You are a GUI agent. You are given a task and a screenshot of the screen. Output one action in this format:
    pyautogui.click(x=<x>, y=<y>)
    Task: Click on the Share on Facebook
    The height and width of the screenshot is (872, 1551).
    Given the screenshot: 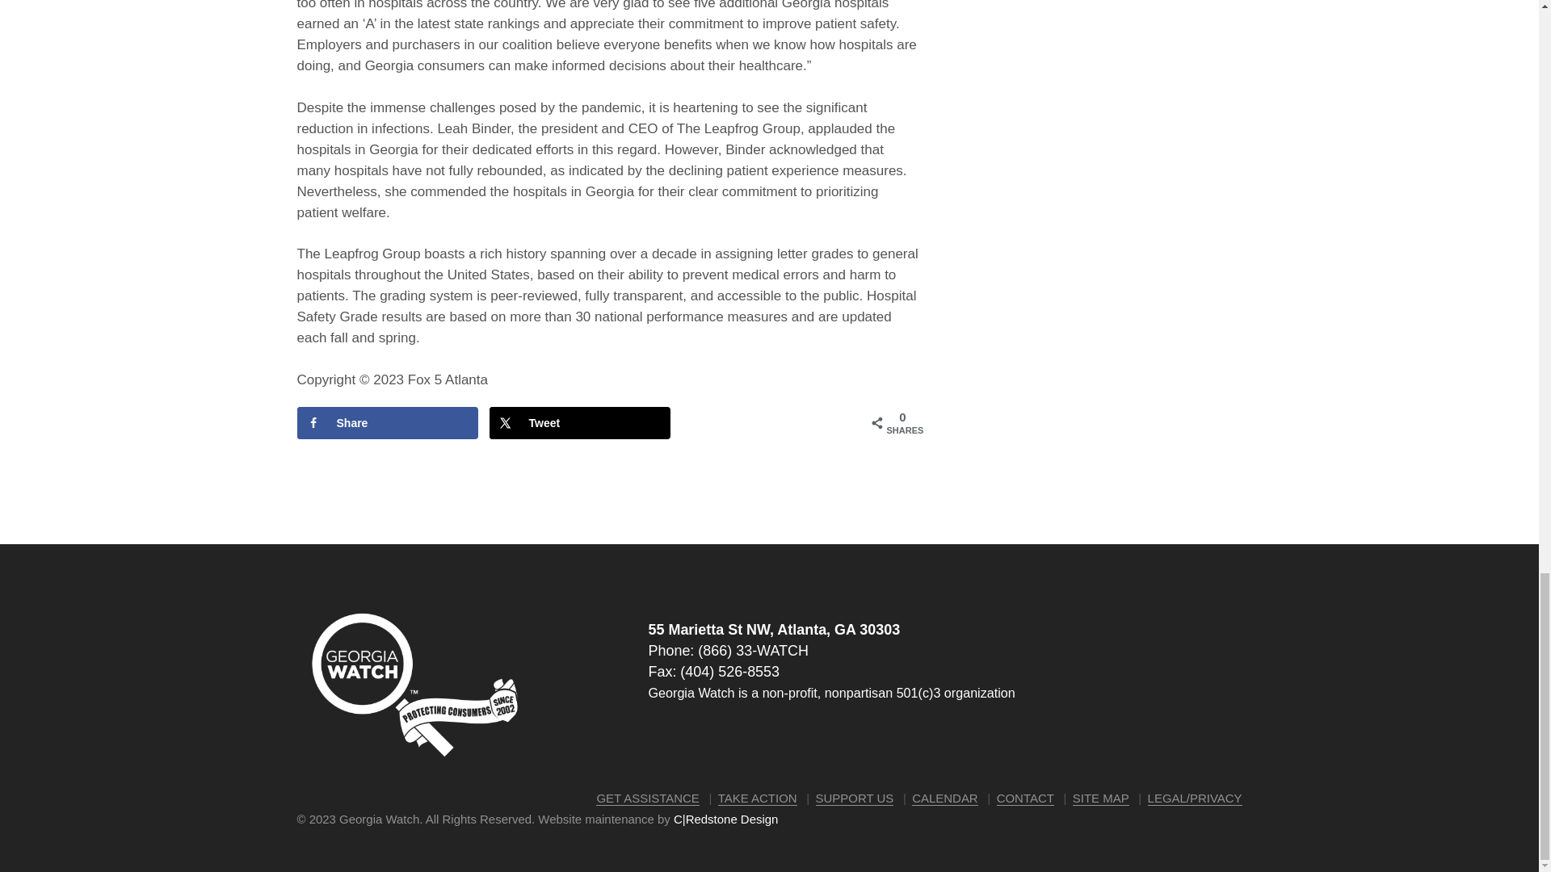 What is the action you would take?
    pyautogui.click(x=388, y=423)
    